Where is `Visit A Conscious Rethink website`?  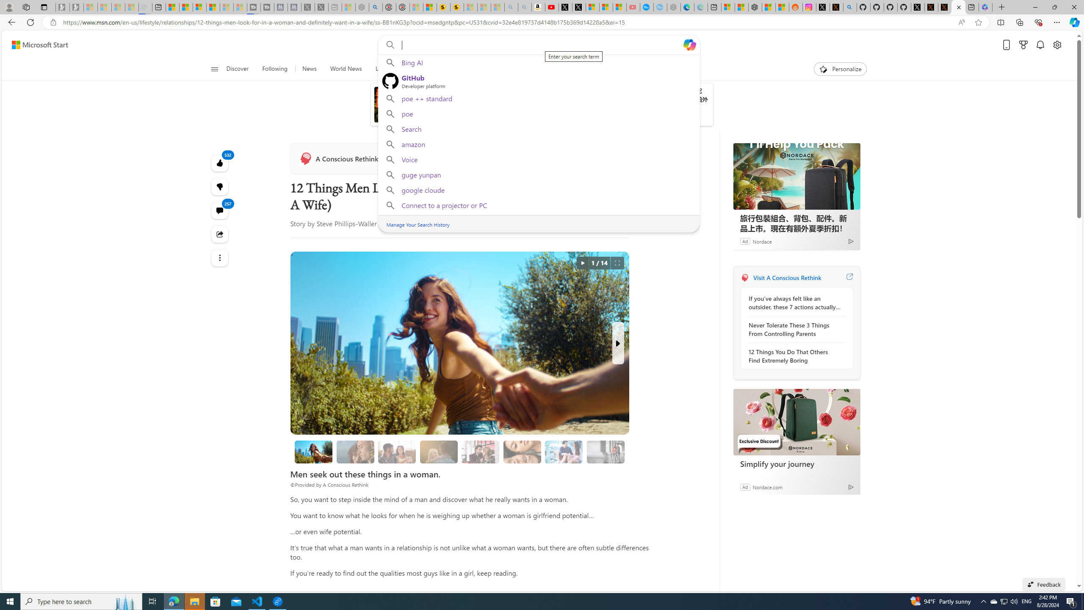
Visit A Conscious Rethink website is located at coordinates (849, 277).